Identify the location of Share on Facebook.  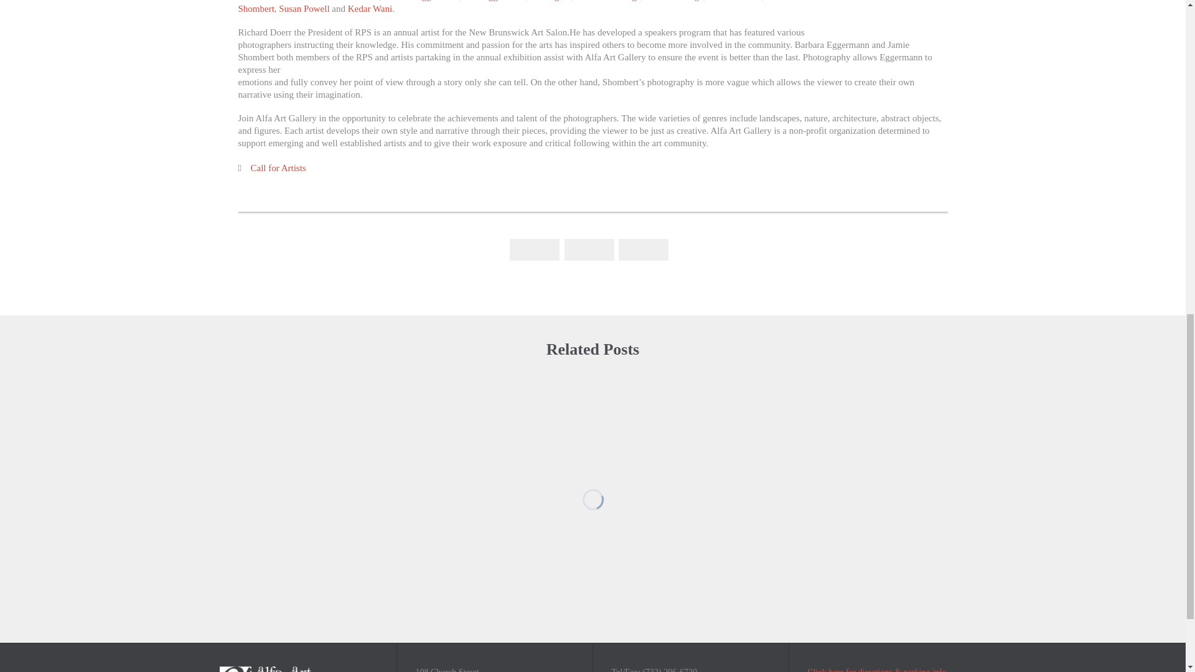
(534, 249).